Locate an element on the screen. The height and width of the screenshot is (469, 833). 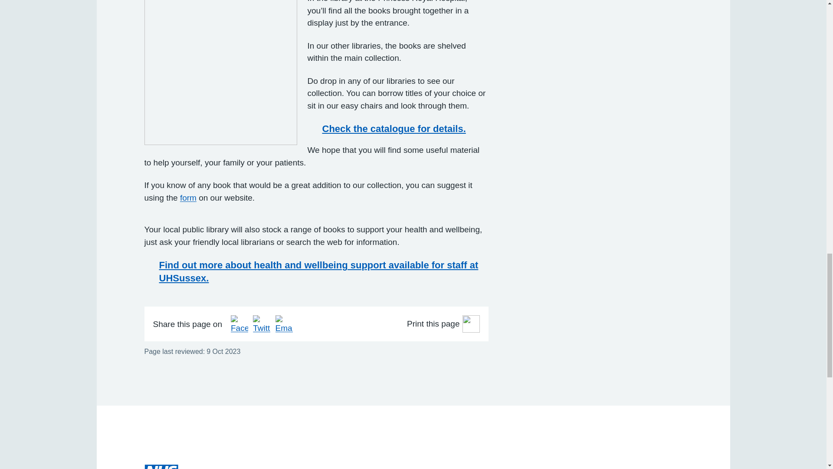
Share on Twitter is located at coordinates (261, 324).